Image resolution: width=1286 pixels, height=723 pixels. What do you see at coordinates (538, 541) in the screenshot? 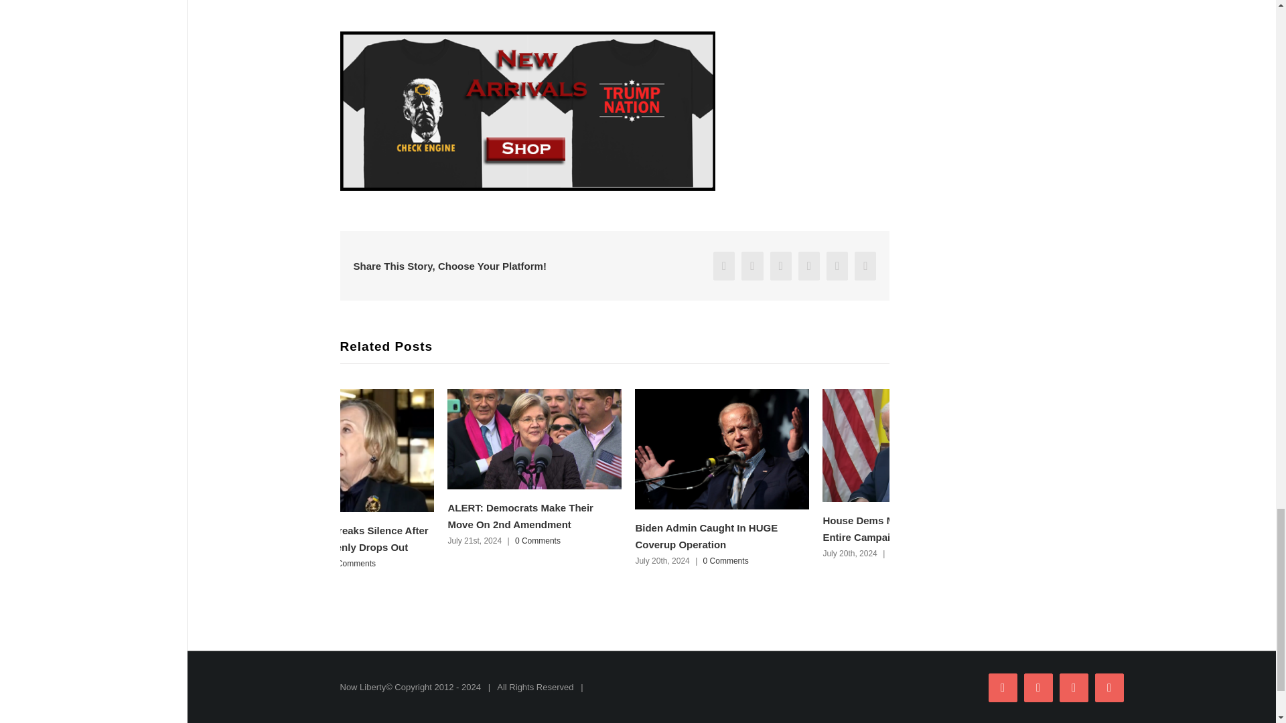
I see `0 Comments` at bounding box center [538, 541].